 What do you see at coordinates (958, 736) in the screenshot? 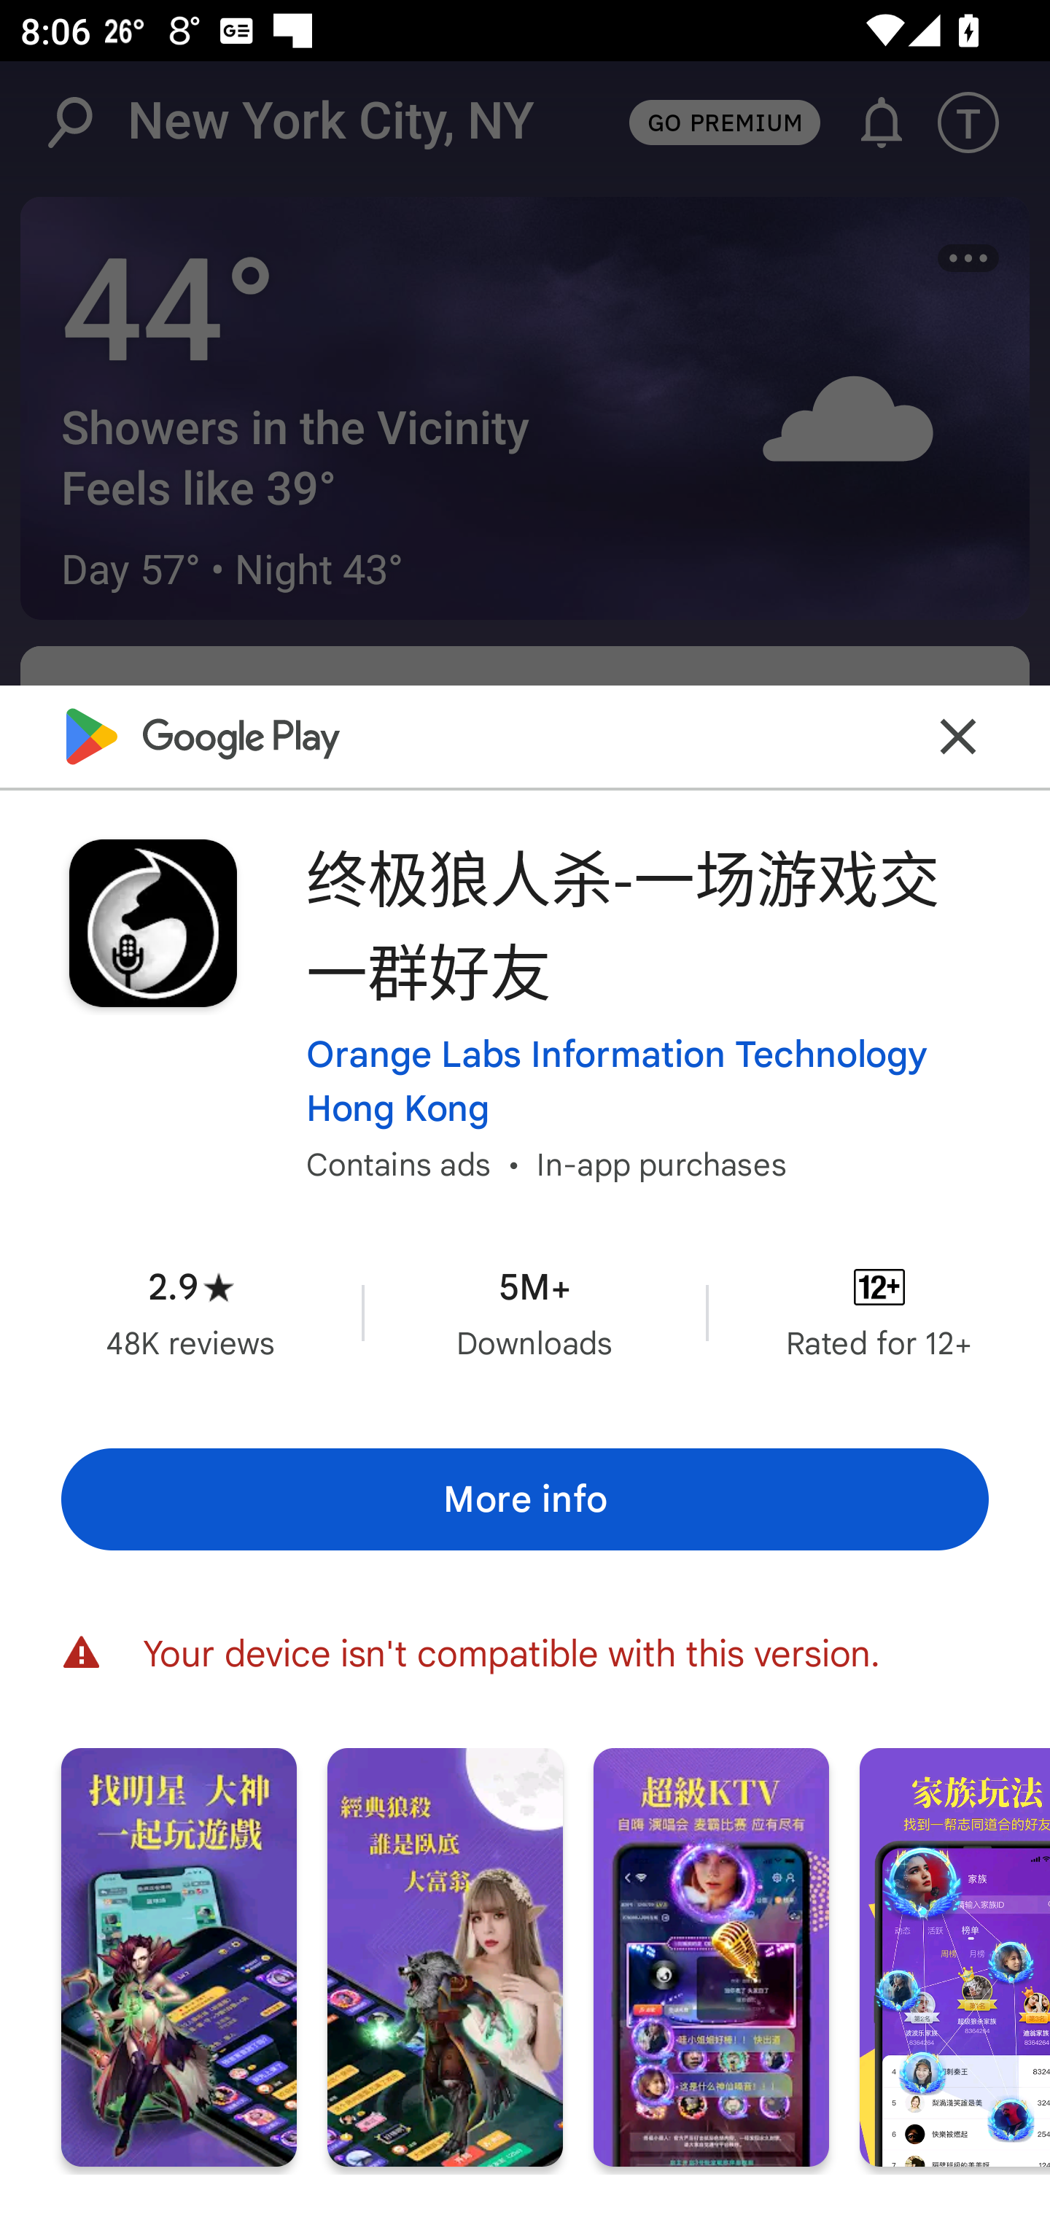
I see `Close` at bounding box center [958, 736].